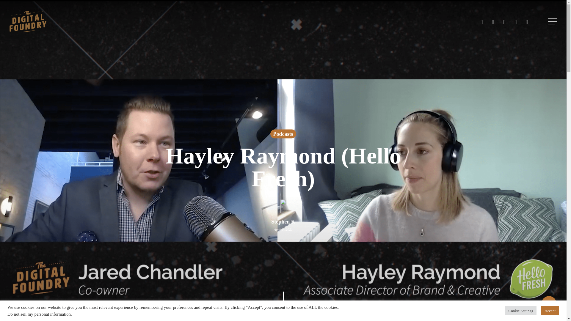  Describe the element at coordinates (482, 21) in the screenshot. I see `facebook` at that location.